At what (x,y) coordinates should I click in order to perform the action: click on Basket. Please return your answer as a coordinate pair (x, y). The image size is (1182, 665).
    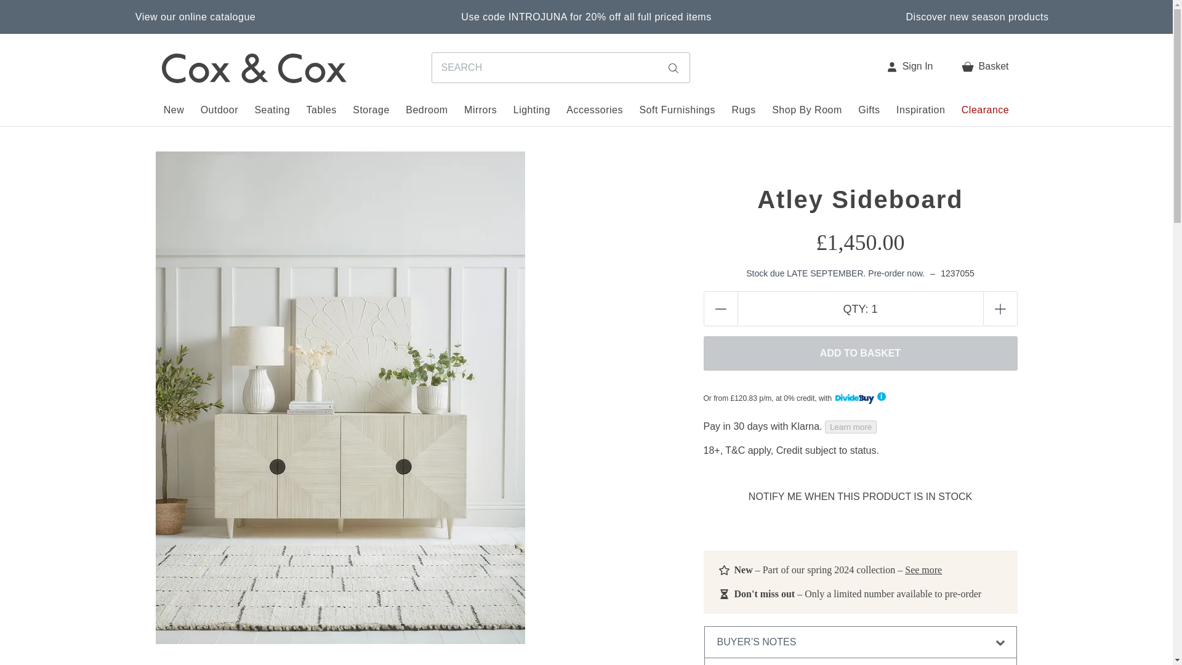
    Looking at the image, I should click on (984, 65).